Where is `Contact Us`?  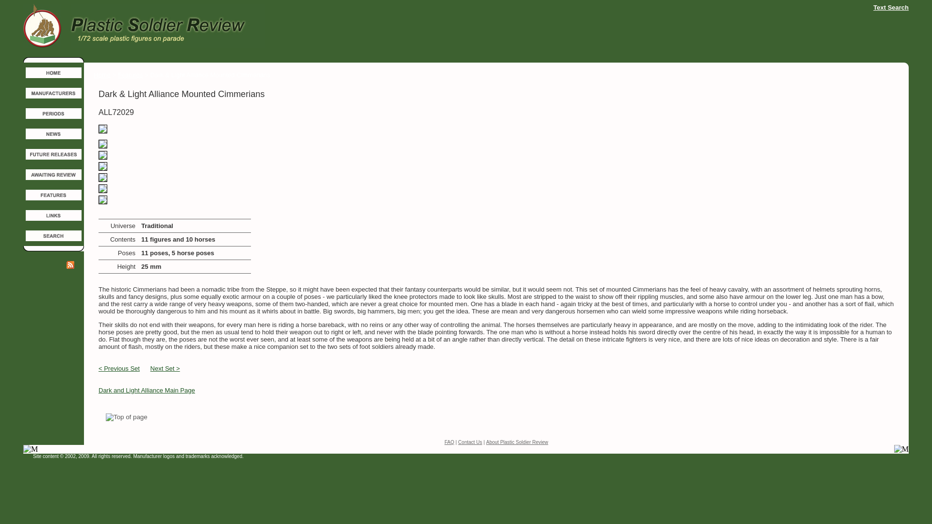
Contact Us is located at coordinates (470, 442).